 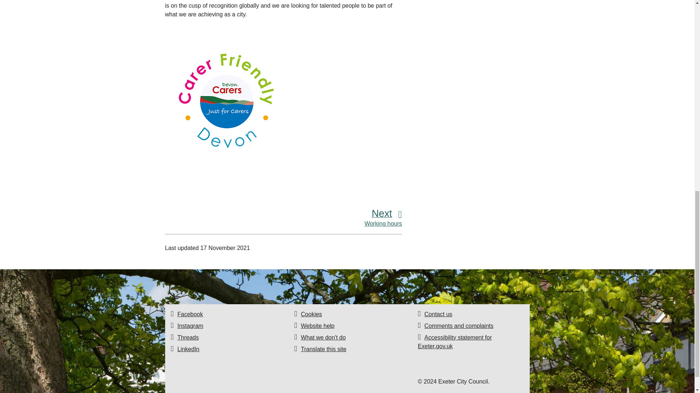 What do you see at coordinates (455, 342) in the screenshot?
I see `Accessibility statement for Exeter.gov.uk` at bounding box center [455, 342].